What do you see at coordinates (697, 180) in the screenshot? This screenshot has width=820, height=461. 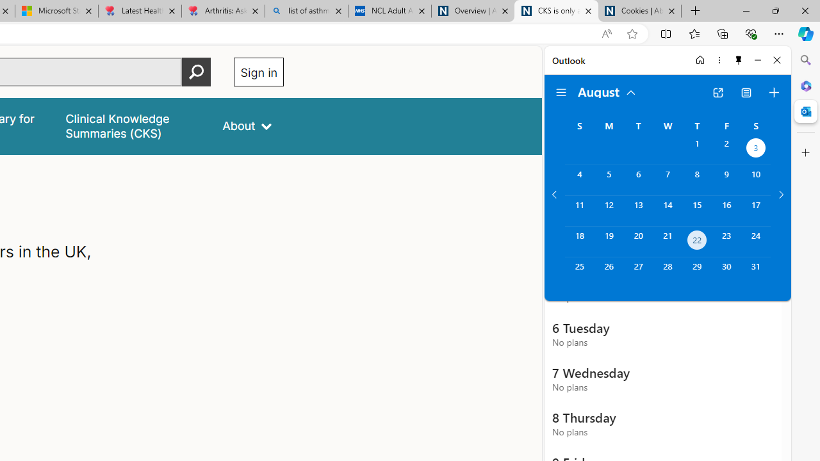 I see `Thursday, August 8, 2024. ` at bounding box center [697, 180].